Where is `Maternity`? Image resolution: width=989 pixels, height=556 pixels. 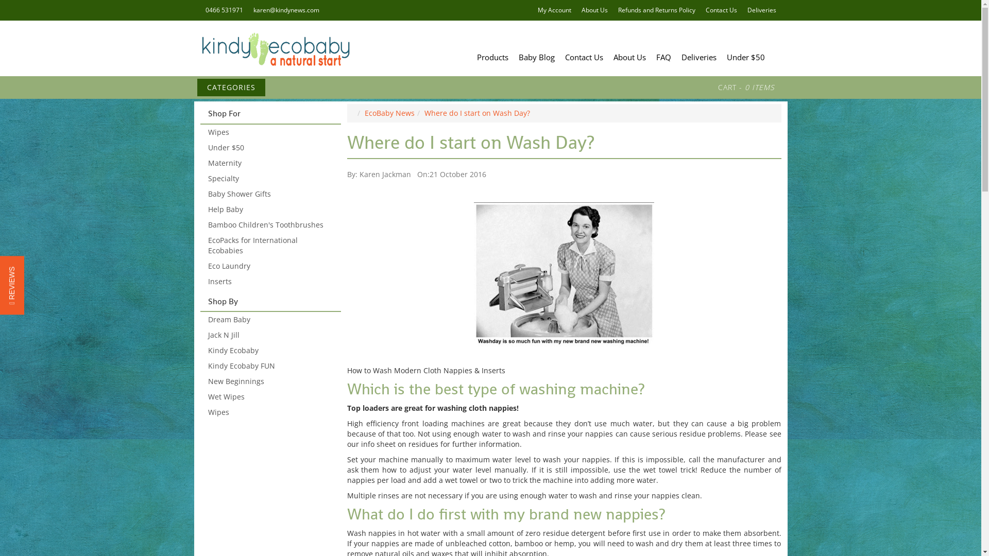
Maternity is located at coordinates (270, 163).